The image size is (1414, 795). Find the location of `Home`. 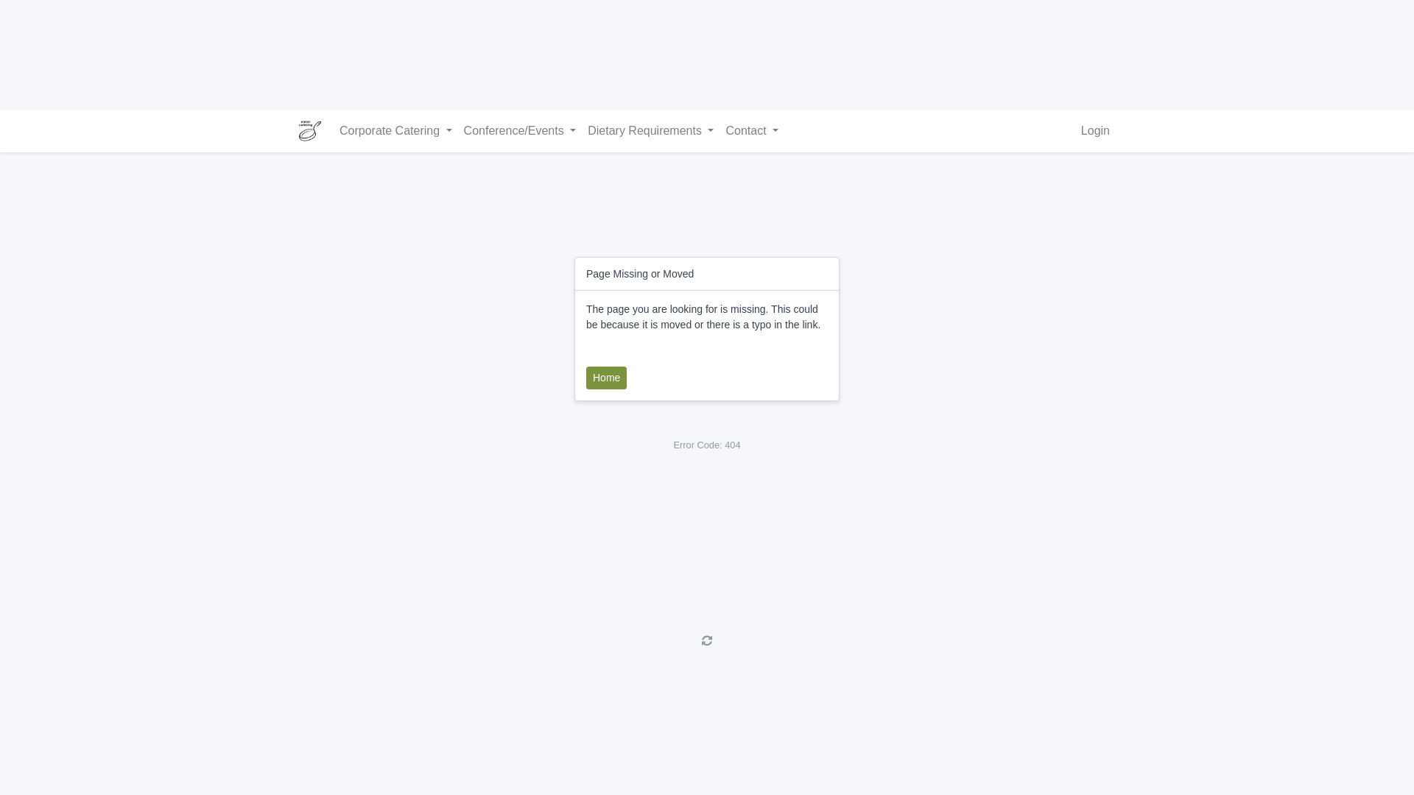

Home is located at coordinates (607, 378).